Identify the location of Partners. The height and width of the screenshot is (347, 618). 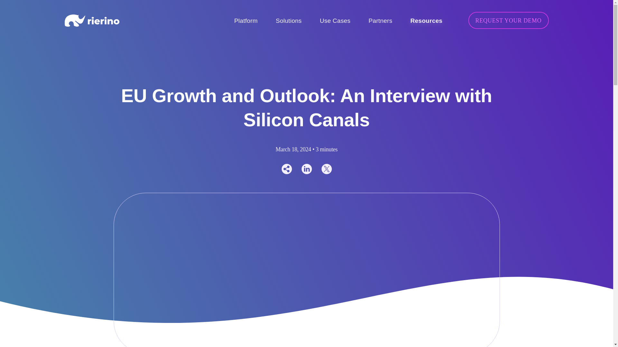
(380, 21).